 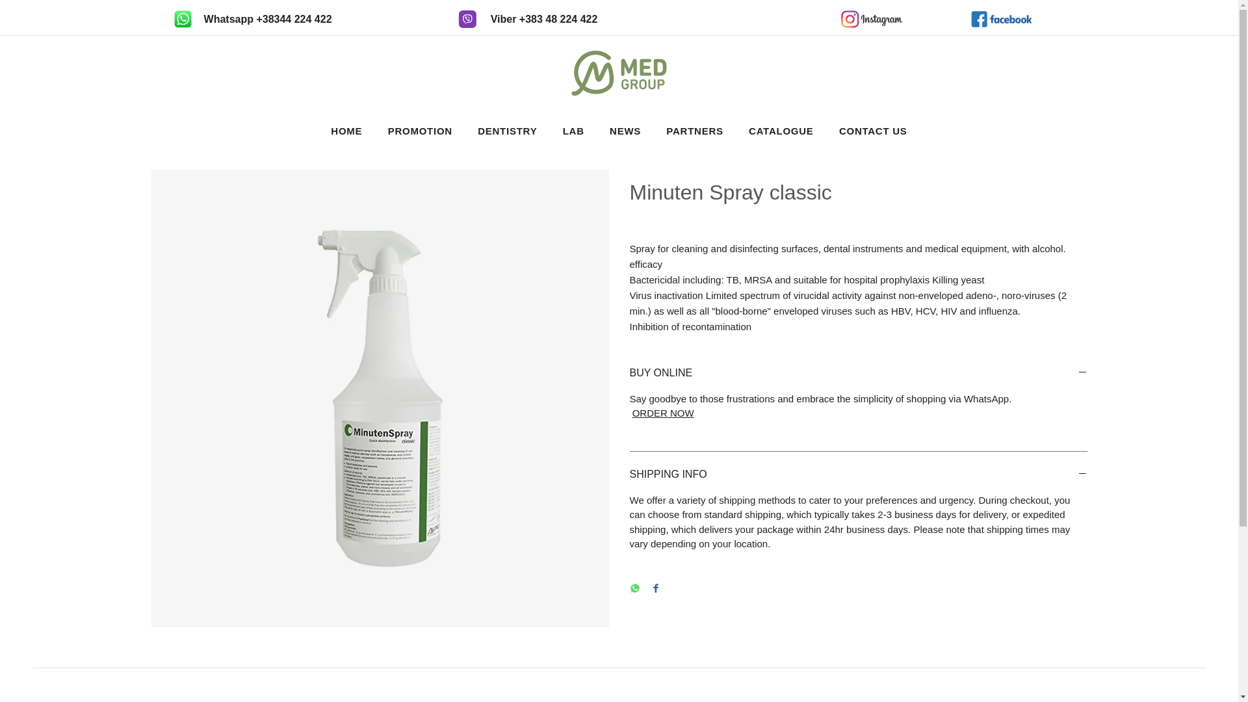 What do you see at coordinates (346, 130) in the screenshot?
I see `HOME` at bounding box center [346, 130].